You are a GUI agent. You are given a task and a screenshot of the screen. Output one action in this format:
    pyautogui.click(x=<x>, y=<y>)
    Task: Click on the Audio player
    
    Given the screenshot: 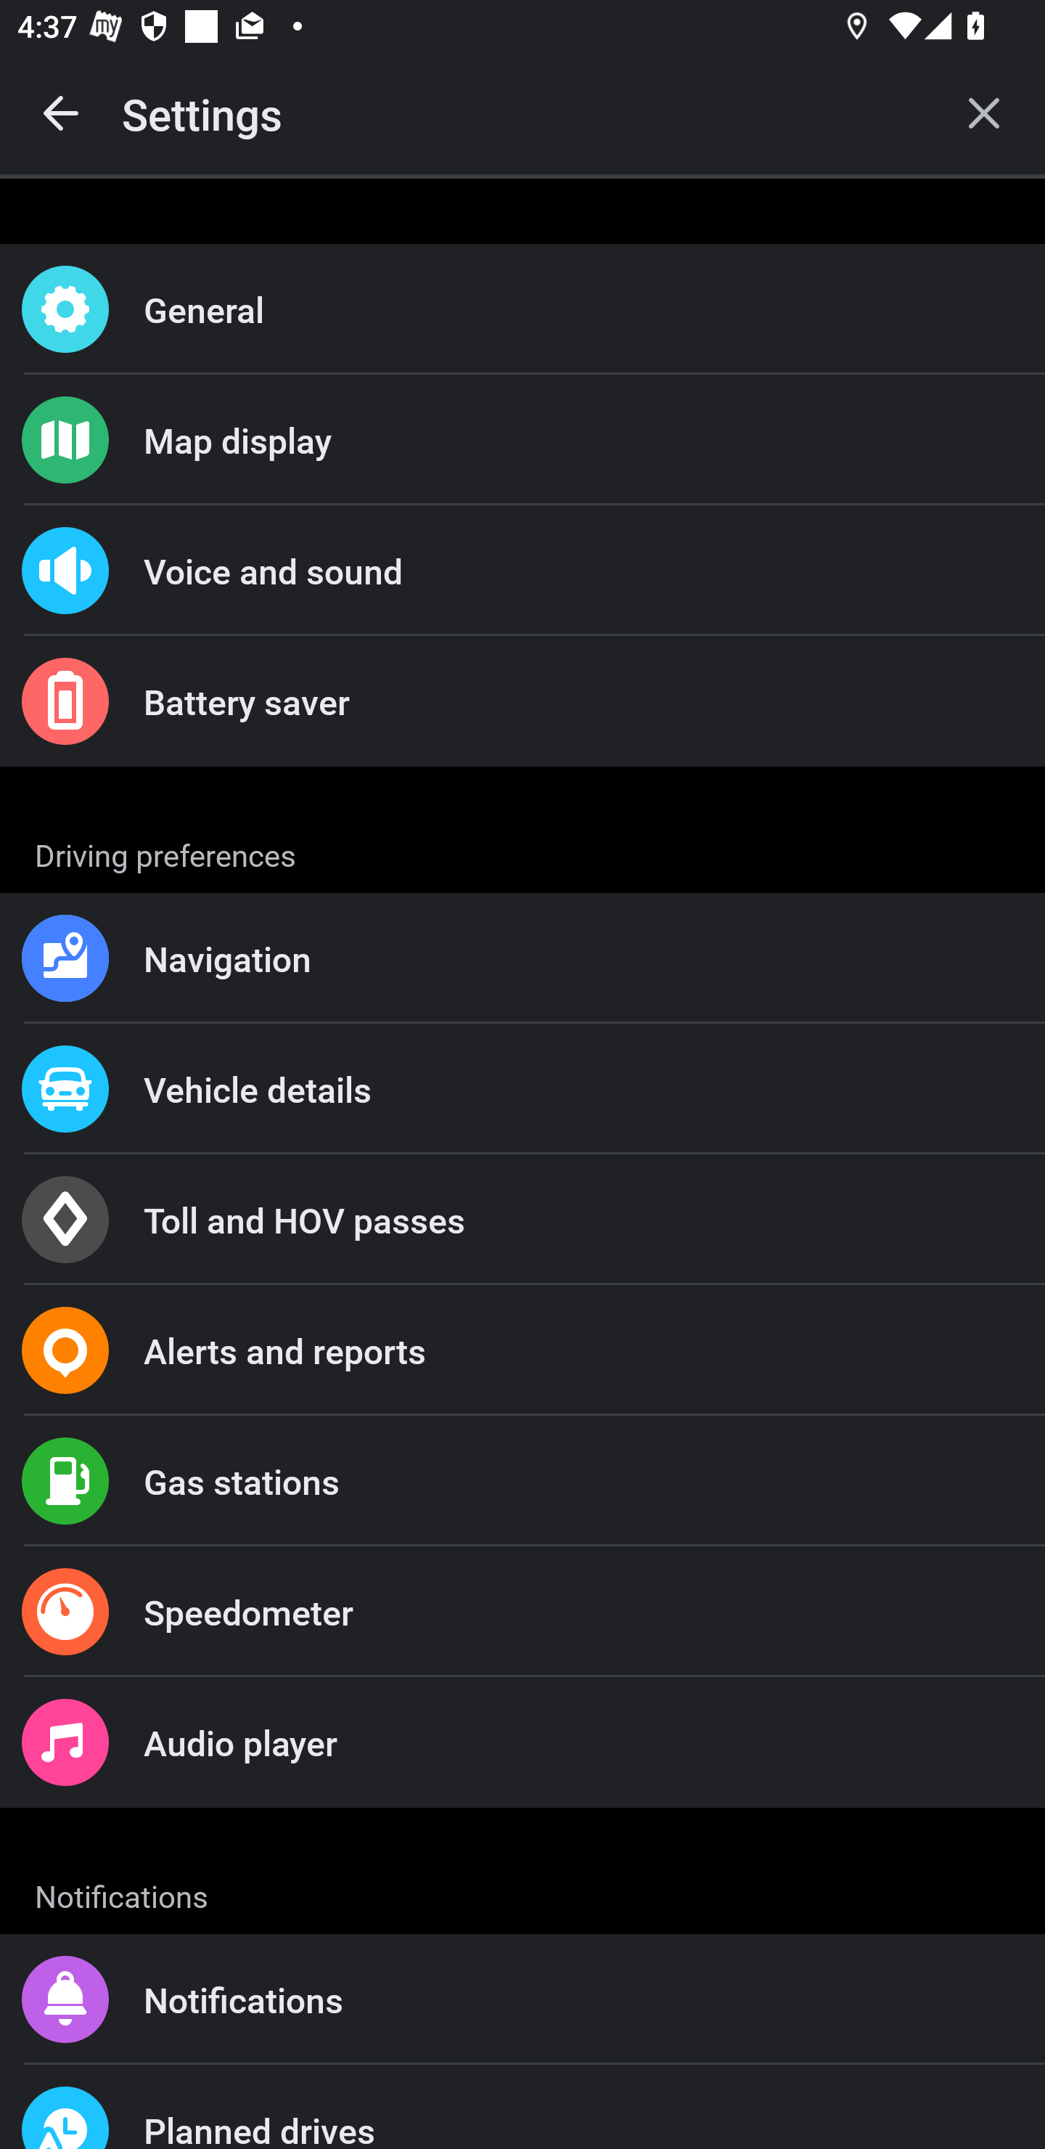 What is the action you would take?
    pyautogui.click(x=522, y=1741)
    